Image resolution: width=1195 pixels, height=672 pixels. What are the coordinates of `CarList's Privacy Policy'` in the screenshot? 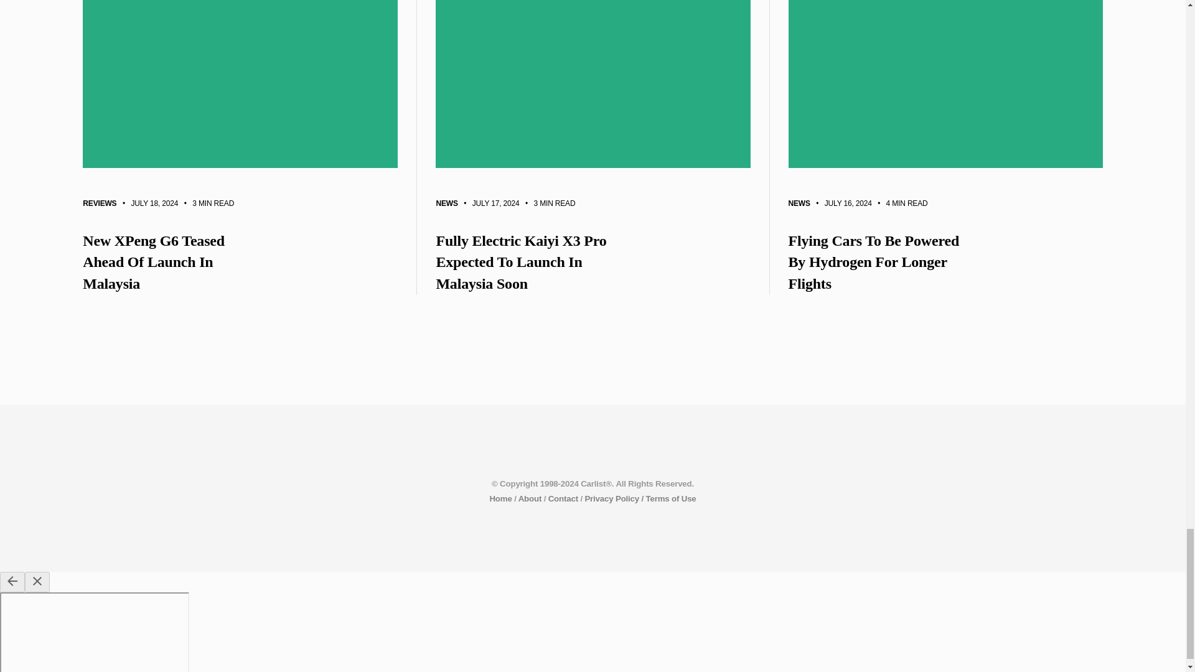 It's located at (614, 498).